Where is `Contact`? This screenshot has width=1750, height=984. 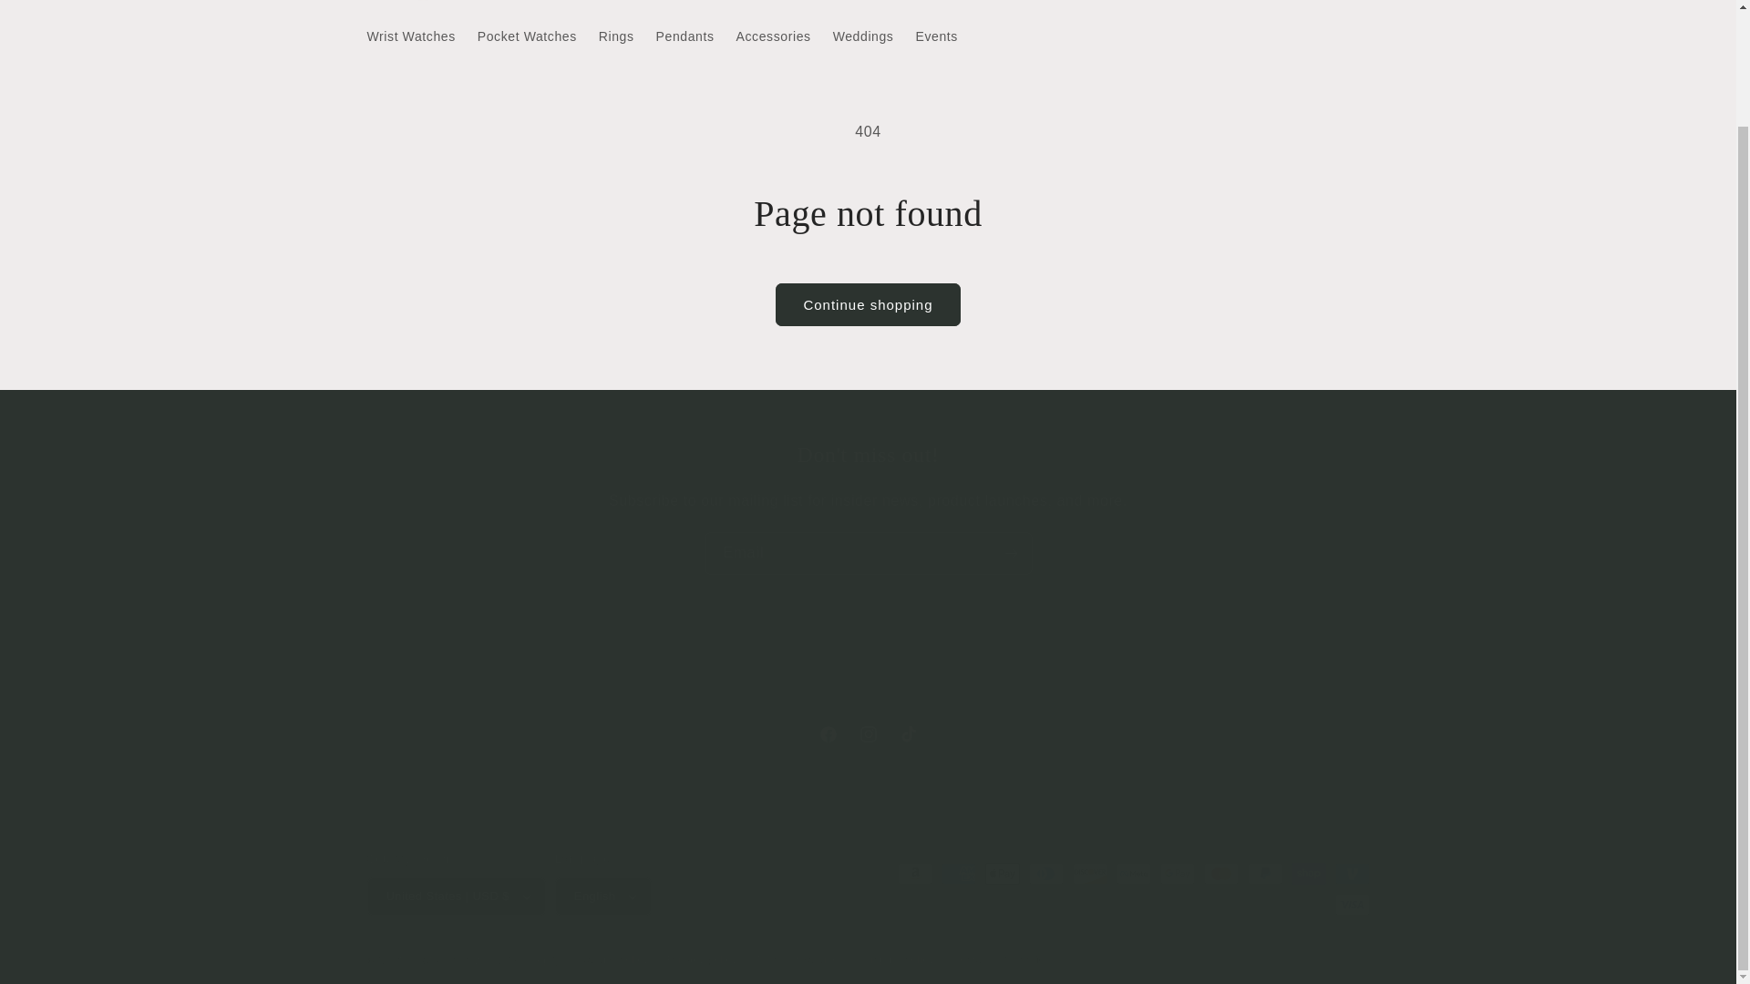 Contact is located at coordinates (863, 36).